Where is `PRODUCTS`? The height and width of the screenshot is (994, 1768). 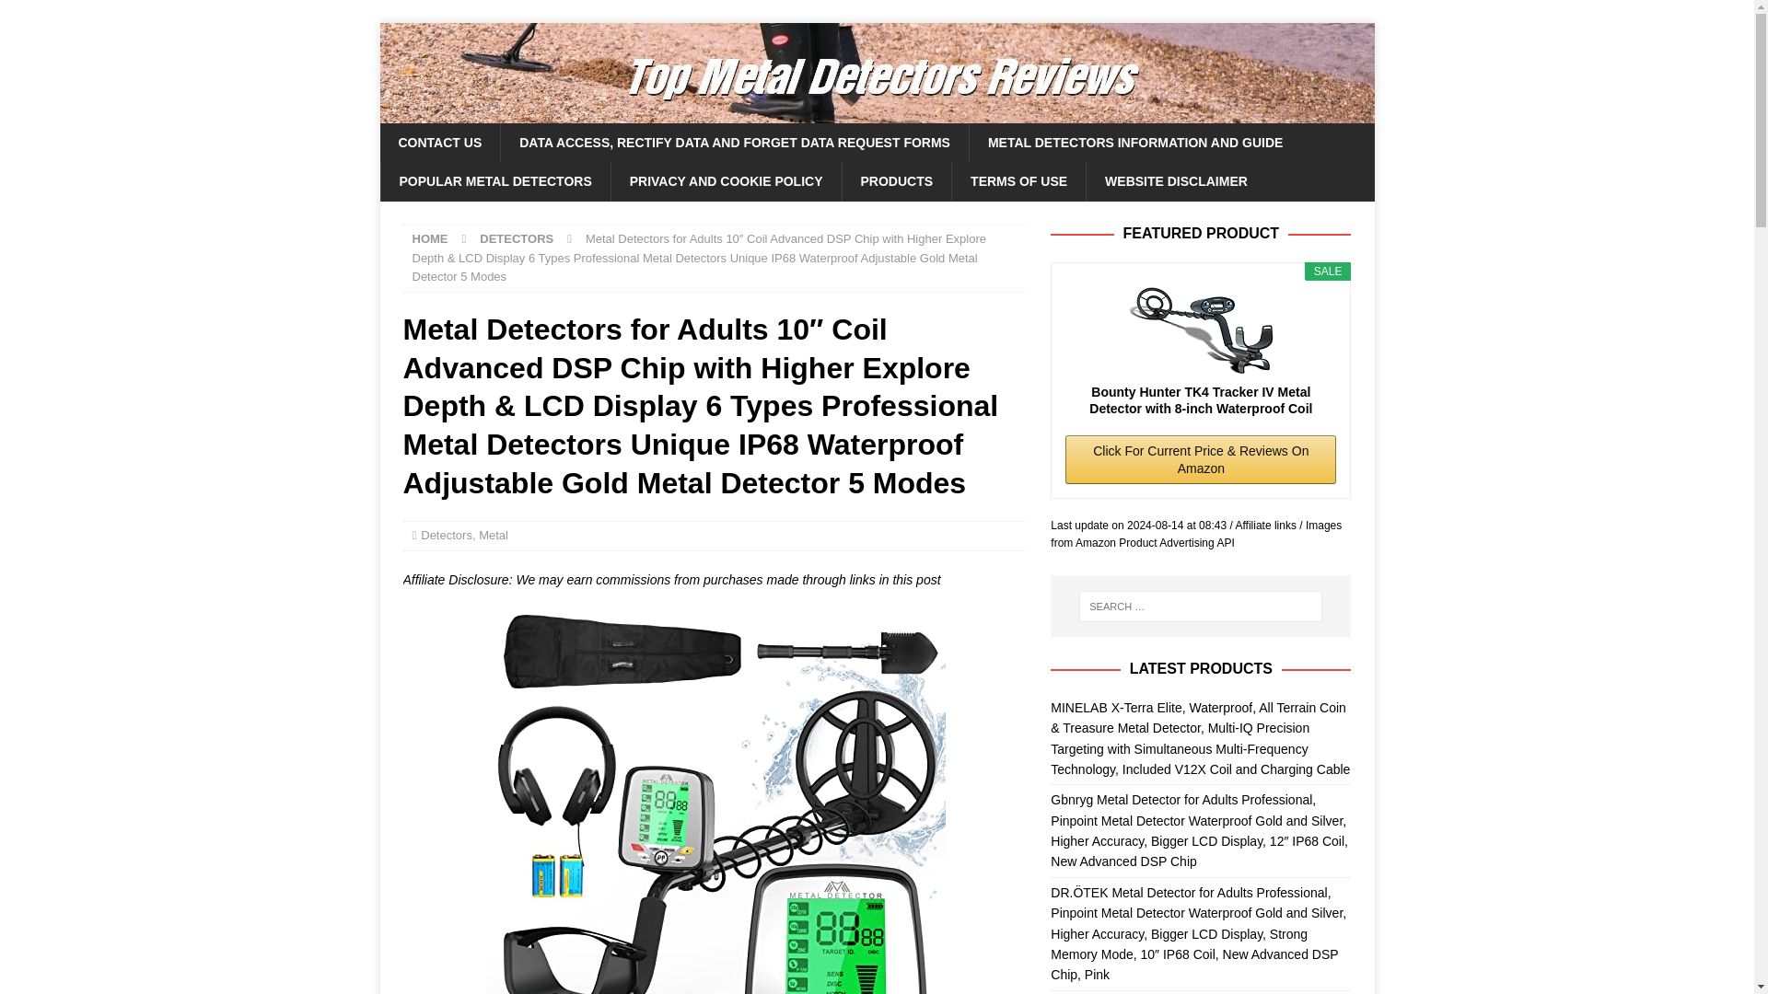
PRODUCTS is located at coordinates (897, 181).